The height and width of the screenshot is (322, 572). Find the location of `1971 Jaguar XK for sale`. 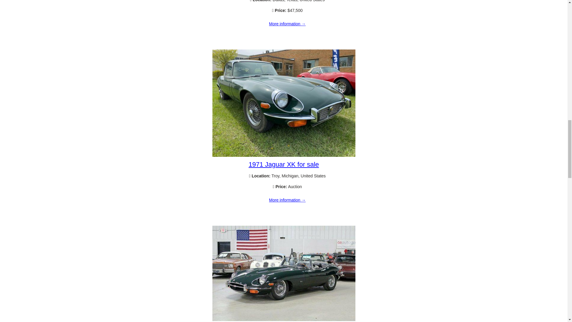

1971 Jaguar XK for sale is located at coordinates (287, 200).